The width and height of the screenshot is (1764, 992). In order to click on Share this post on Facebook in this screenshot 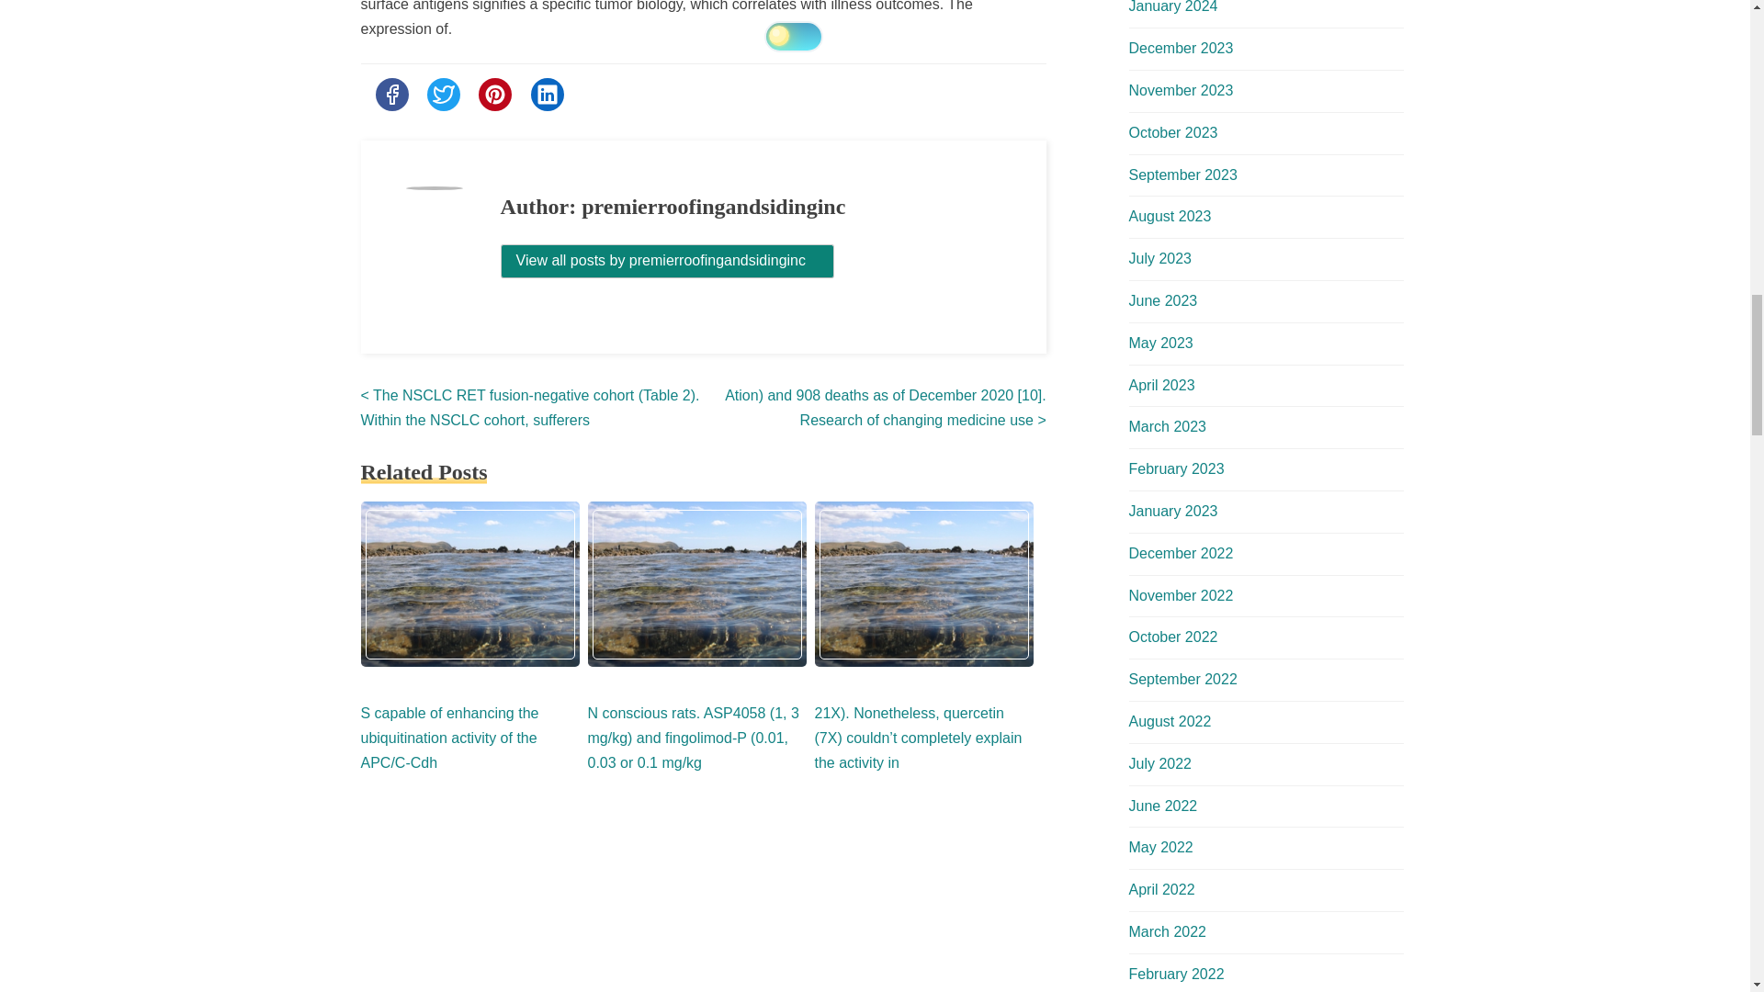, I will do `click(390, 94)`.